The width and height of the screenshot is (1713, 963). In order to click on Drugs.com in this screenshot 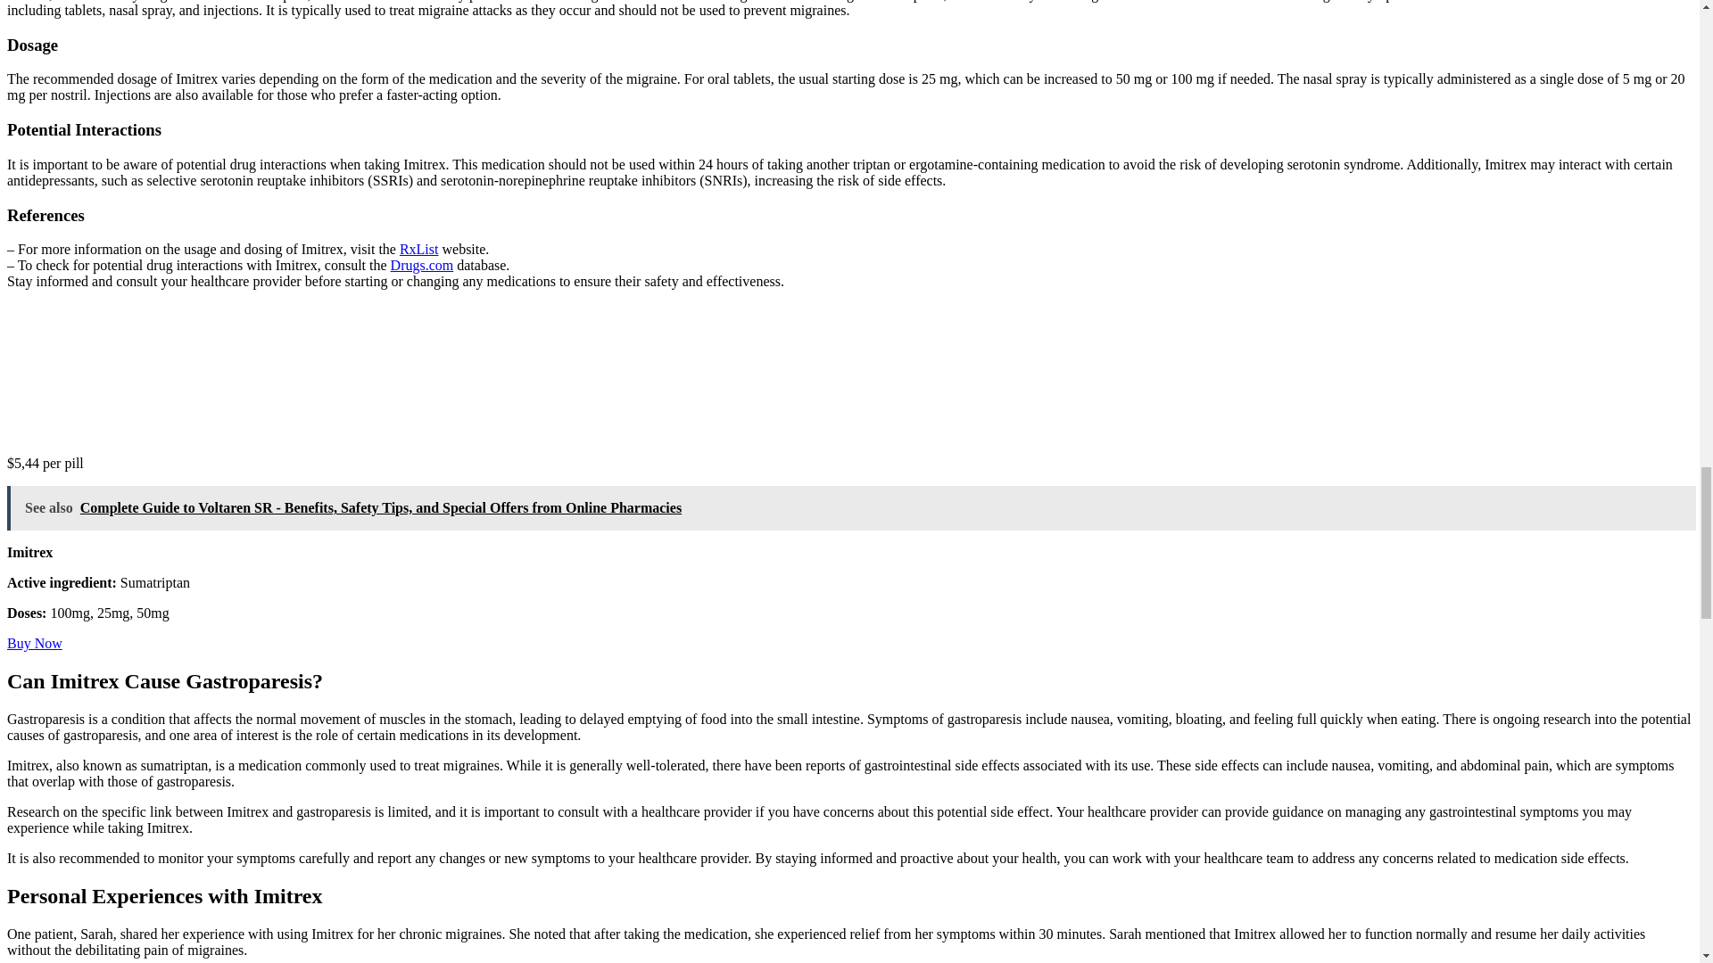, I will do `click(421, 265)`.